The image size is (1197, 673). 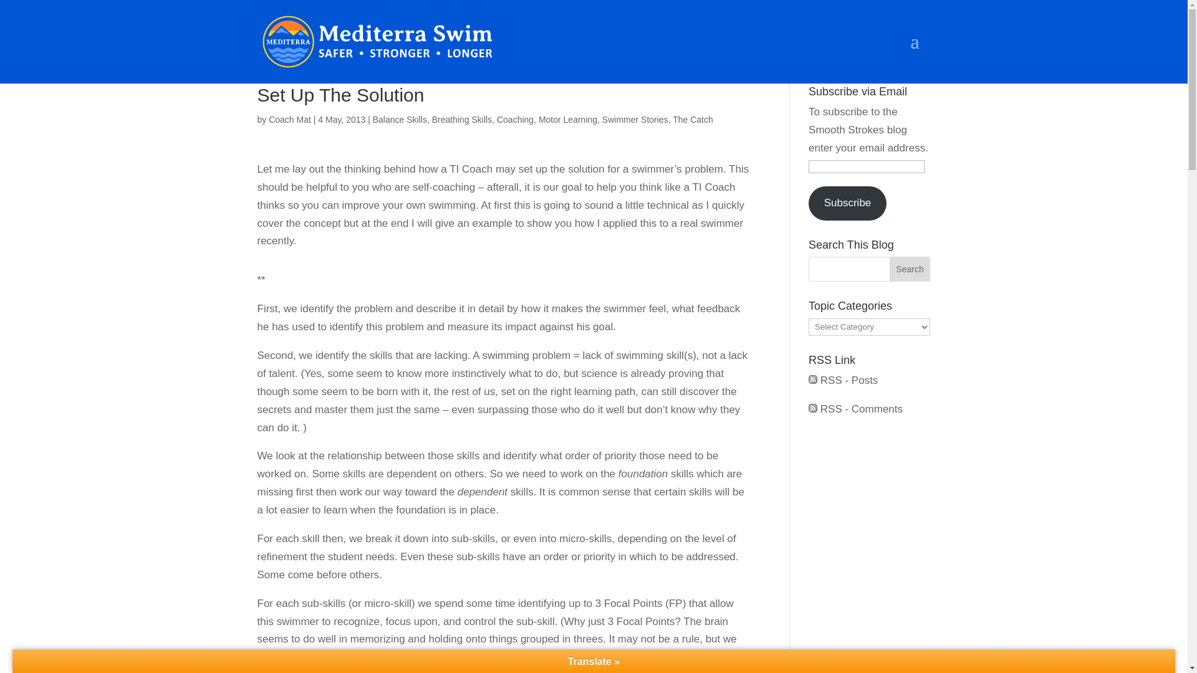 I want to click on Posts by Coach Mat, so click(x=289, y=119).